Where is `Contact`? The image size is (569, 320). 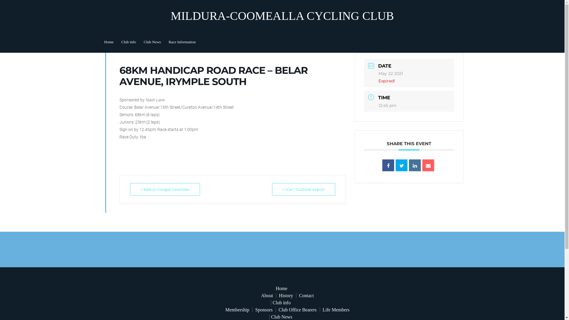
Contact is located at coordinates (306, 296).